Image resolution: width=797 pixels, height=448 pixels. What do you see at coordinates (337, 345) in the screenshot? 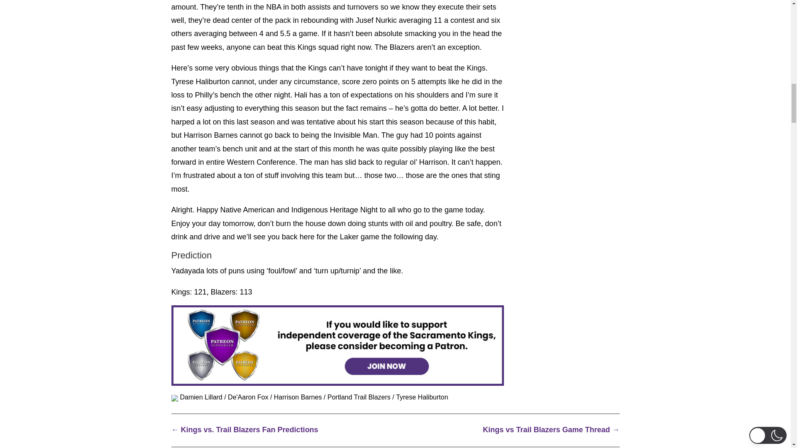
I see `Patreon Membership` at bounding box center [337, 345].